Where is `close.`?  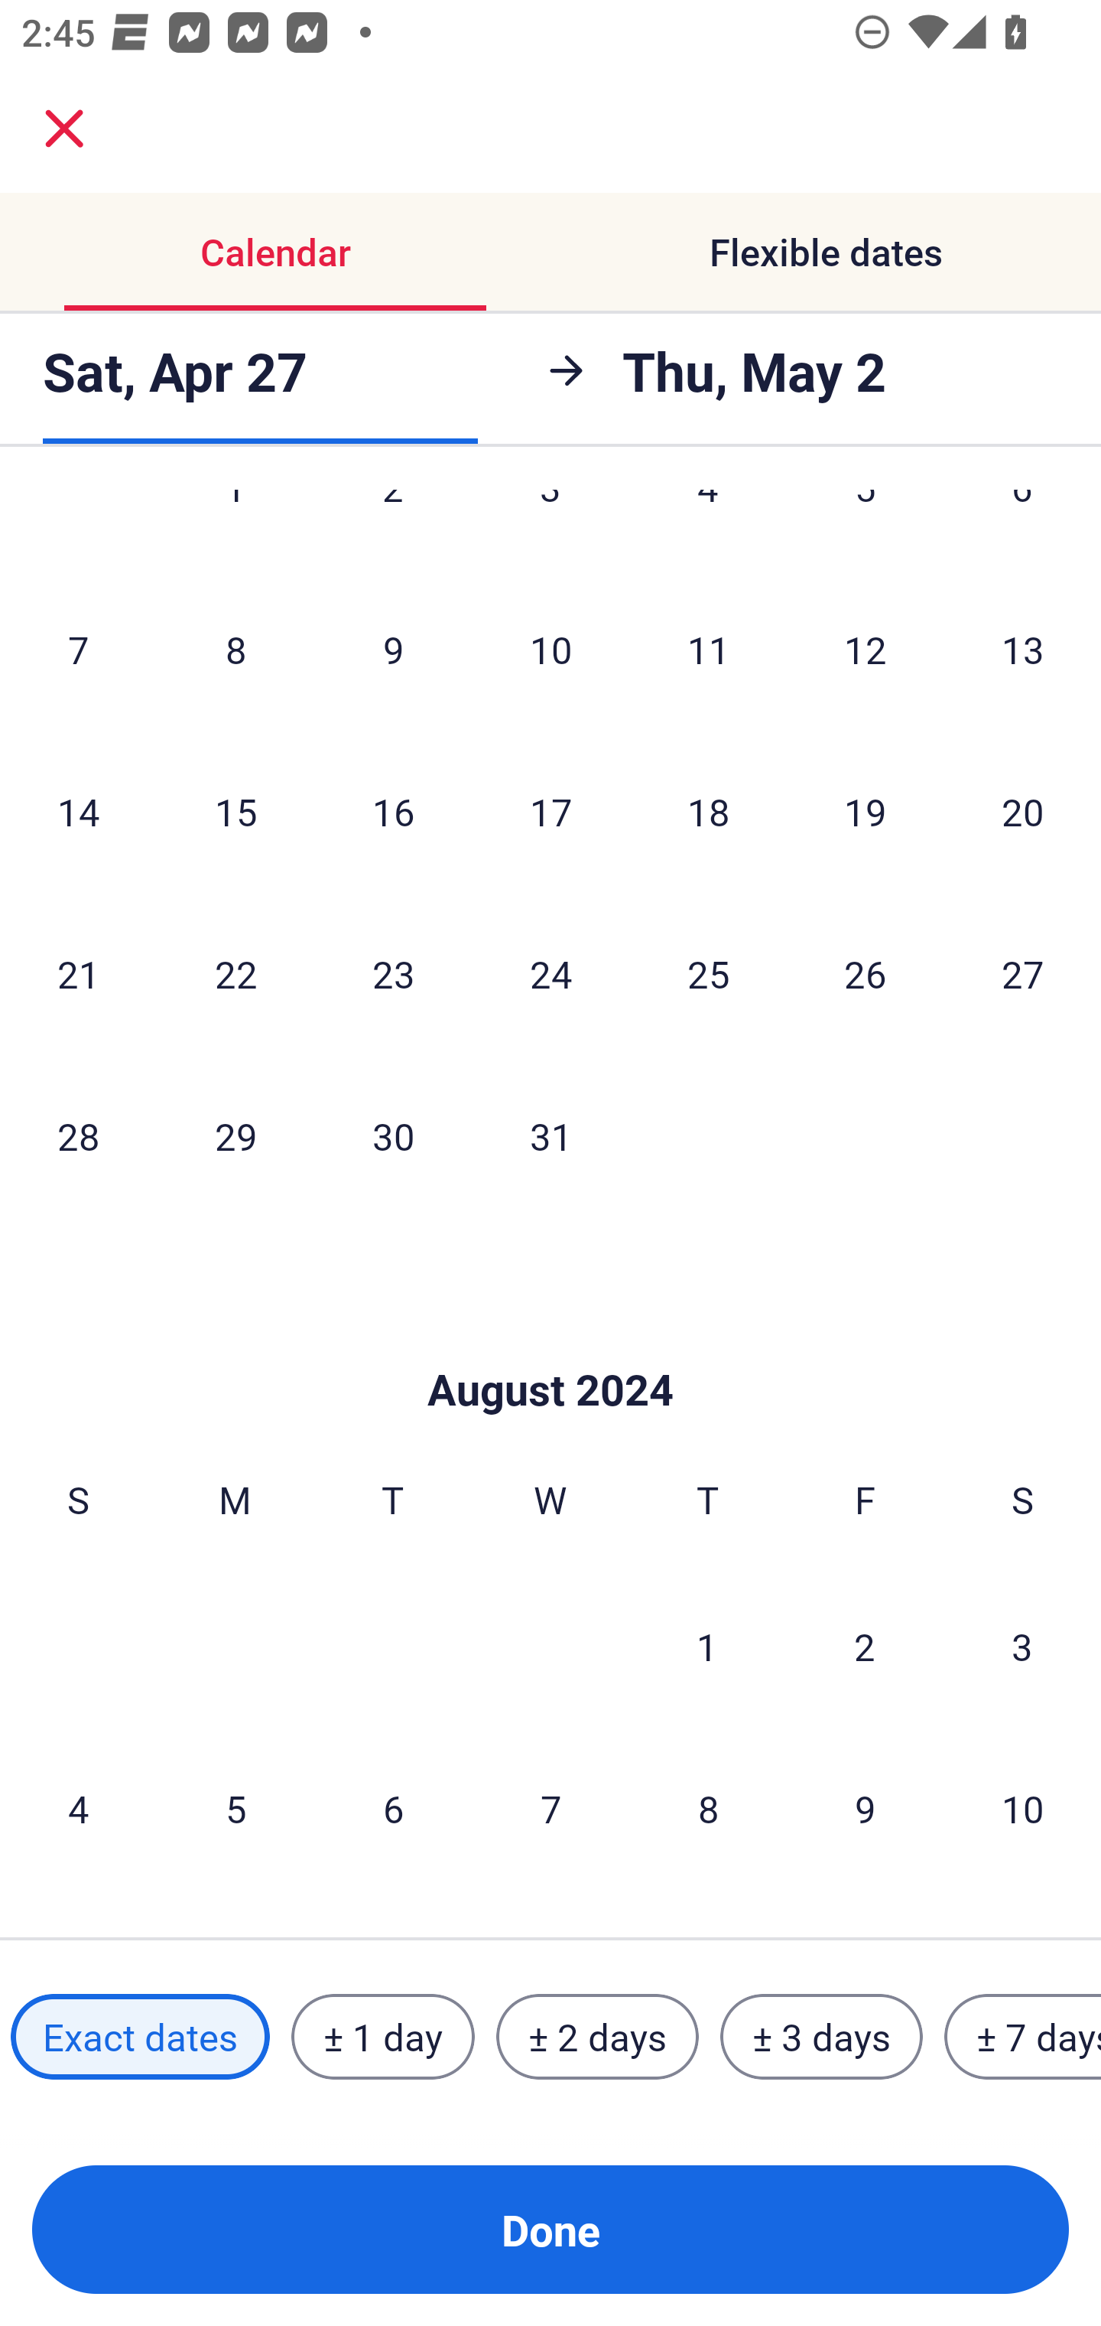
close. is located at coordinates (64, 129).